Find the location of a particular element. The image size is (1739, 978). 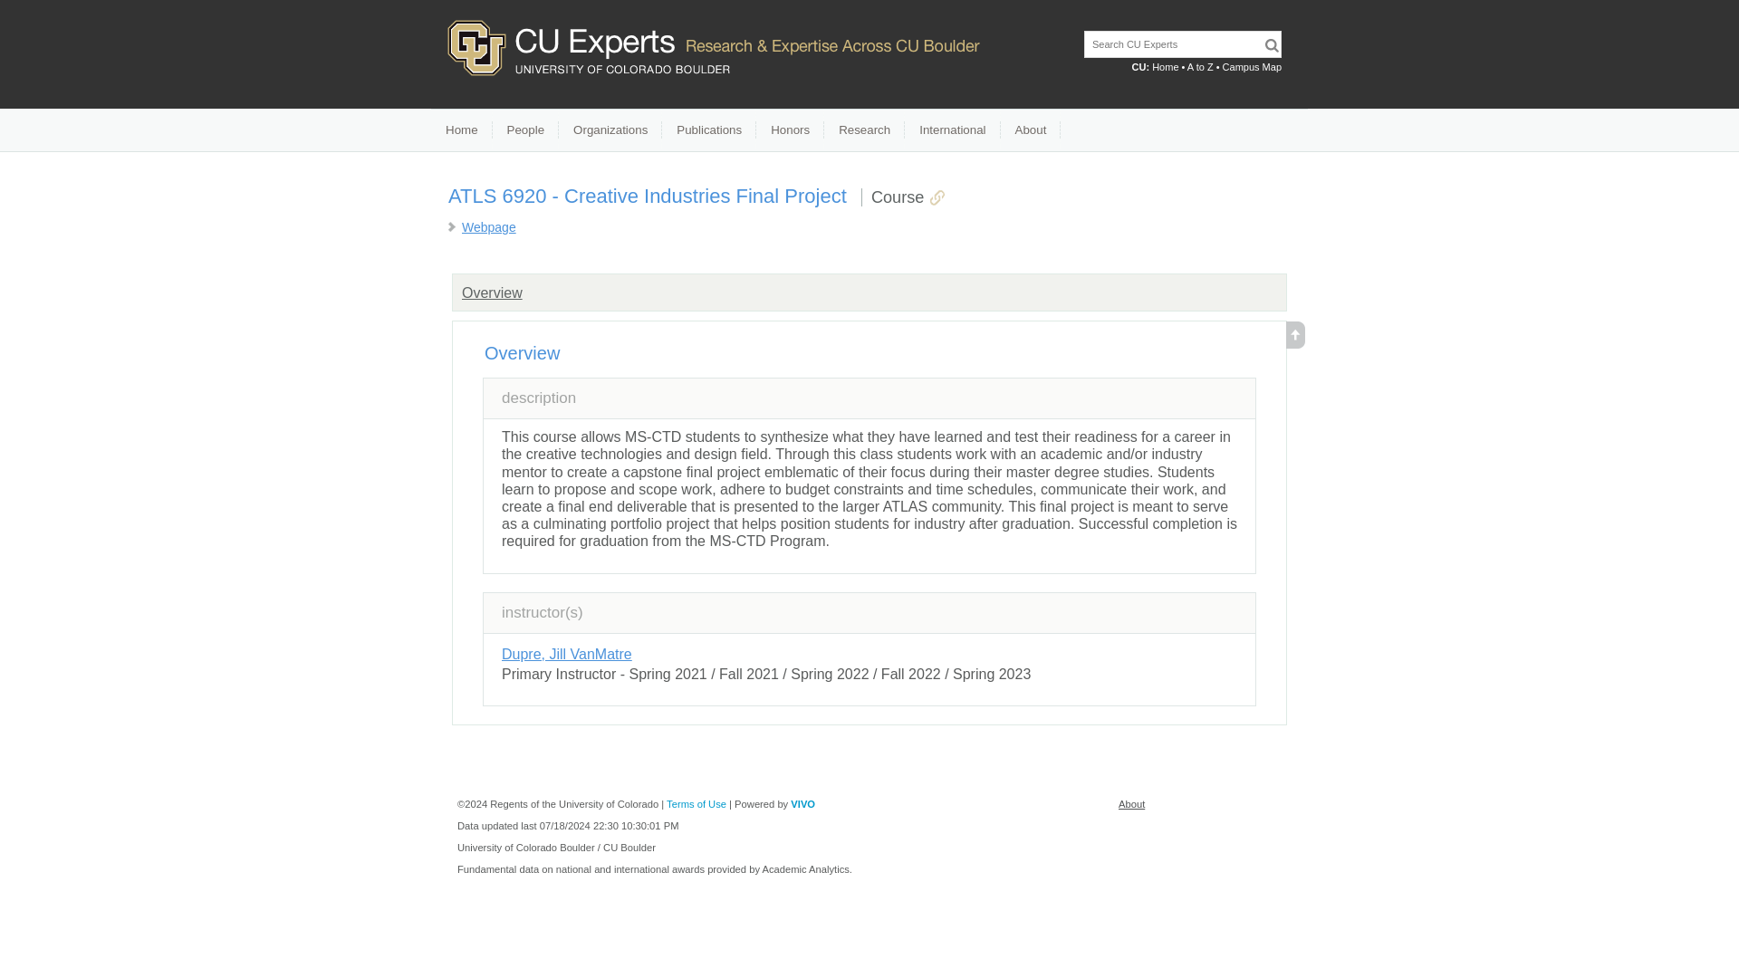

Campus Map is located at coordinates (1252, 67).